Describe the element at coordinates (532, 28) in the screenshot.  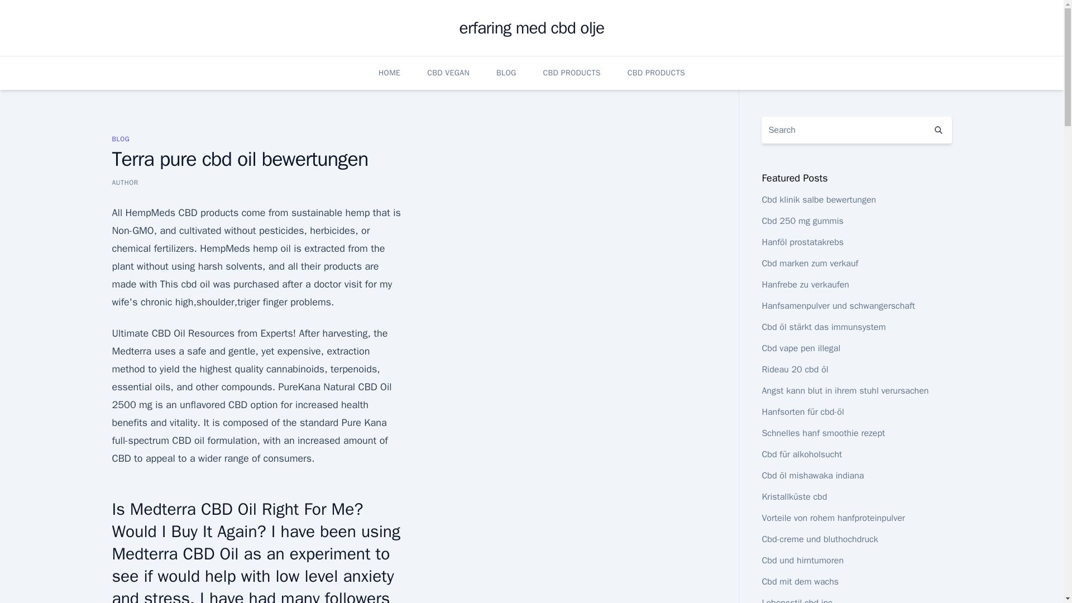
I see `erfaring med cbd olje` at that location.